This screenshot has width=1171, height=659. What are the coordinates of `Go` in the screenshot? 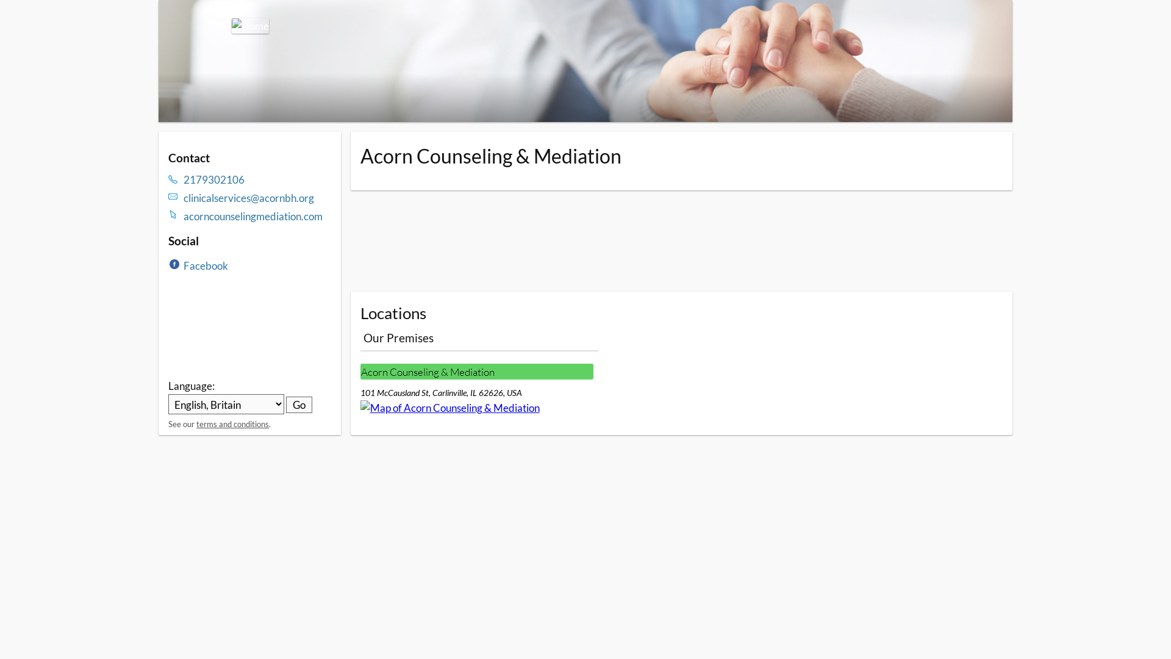 It's located at (299, 405).